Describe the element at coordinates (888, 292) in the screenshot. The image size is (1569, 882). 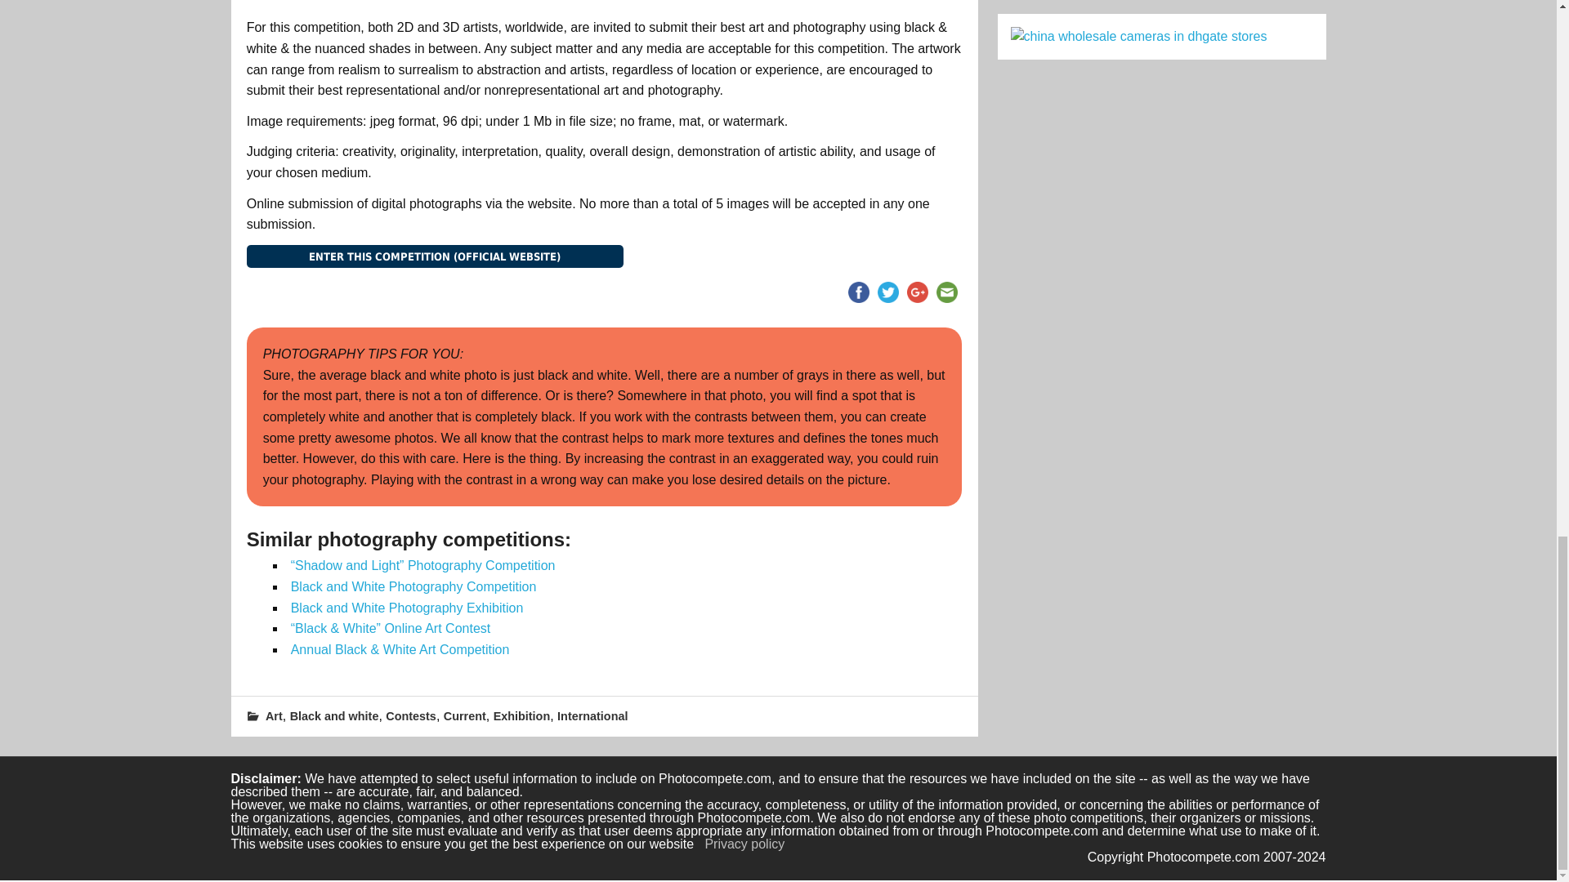
I see `Twitter` at that location.